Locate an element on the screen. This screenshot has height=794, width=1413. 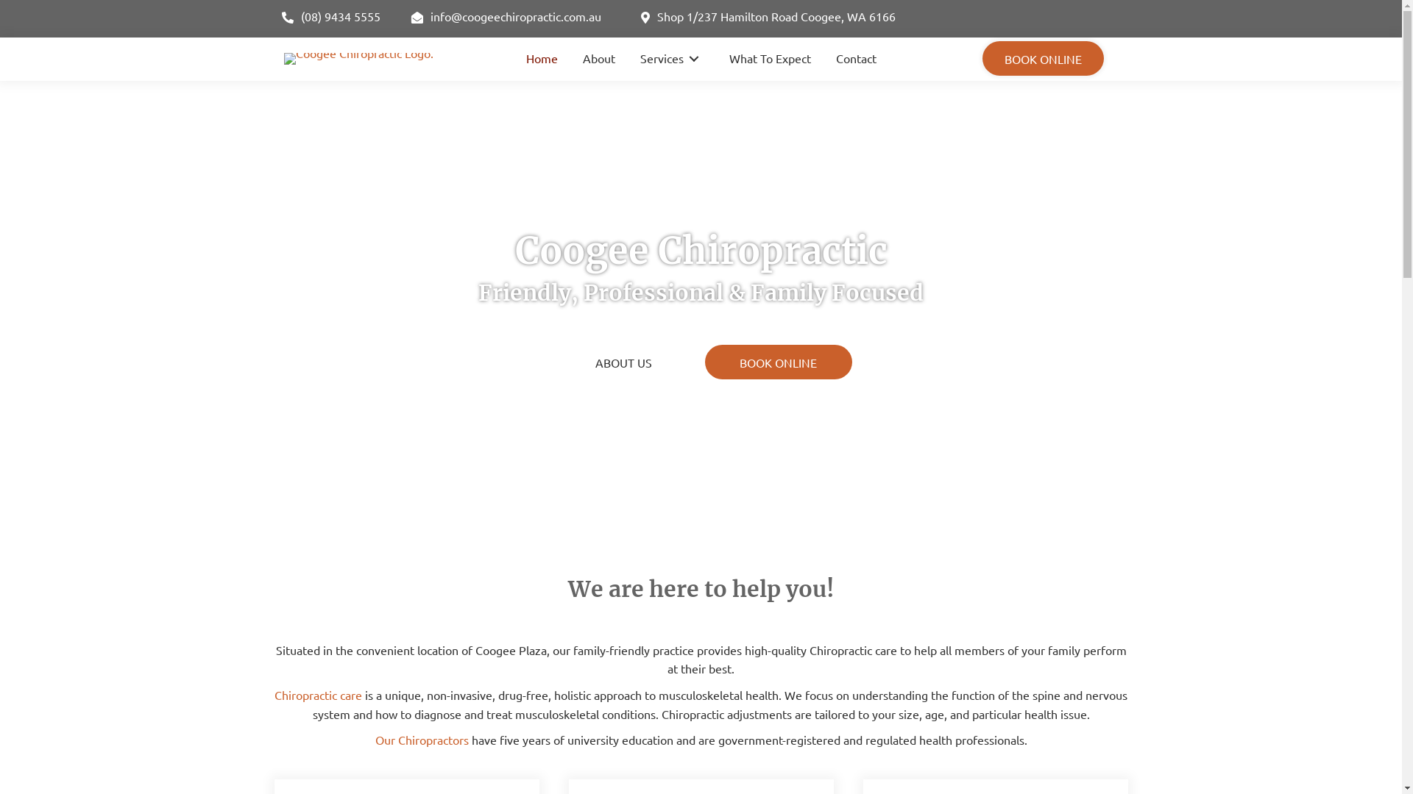
Contact is located at coordinates (857, 59).